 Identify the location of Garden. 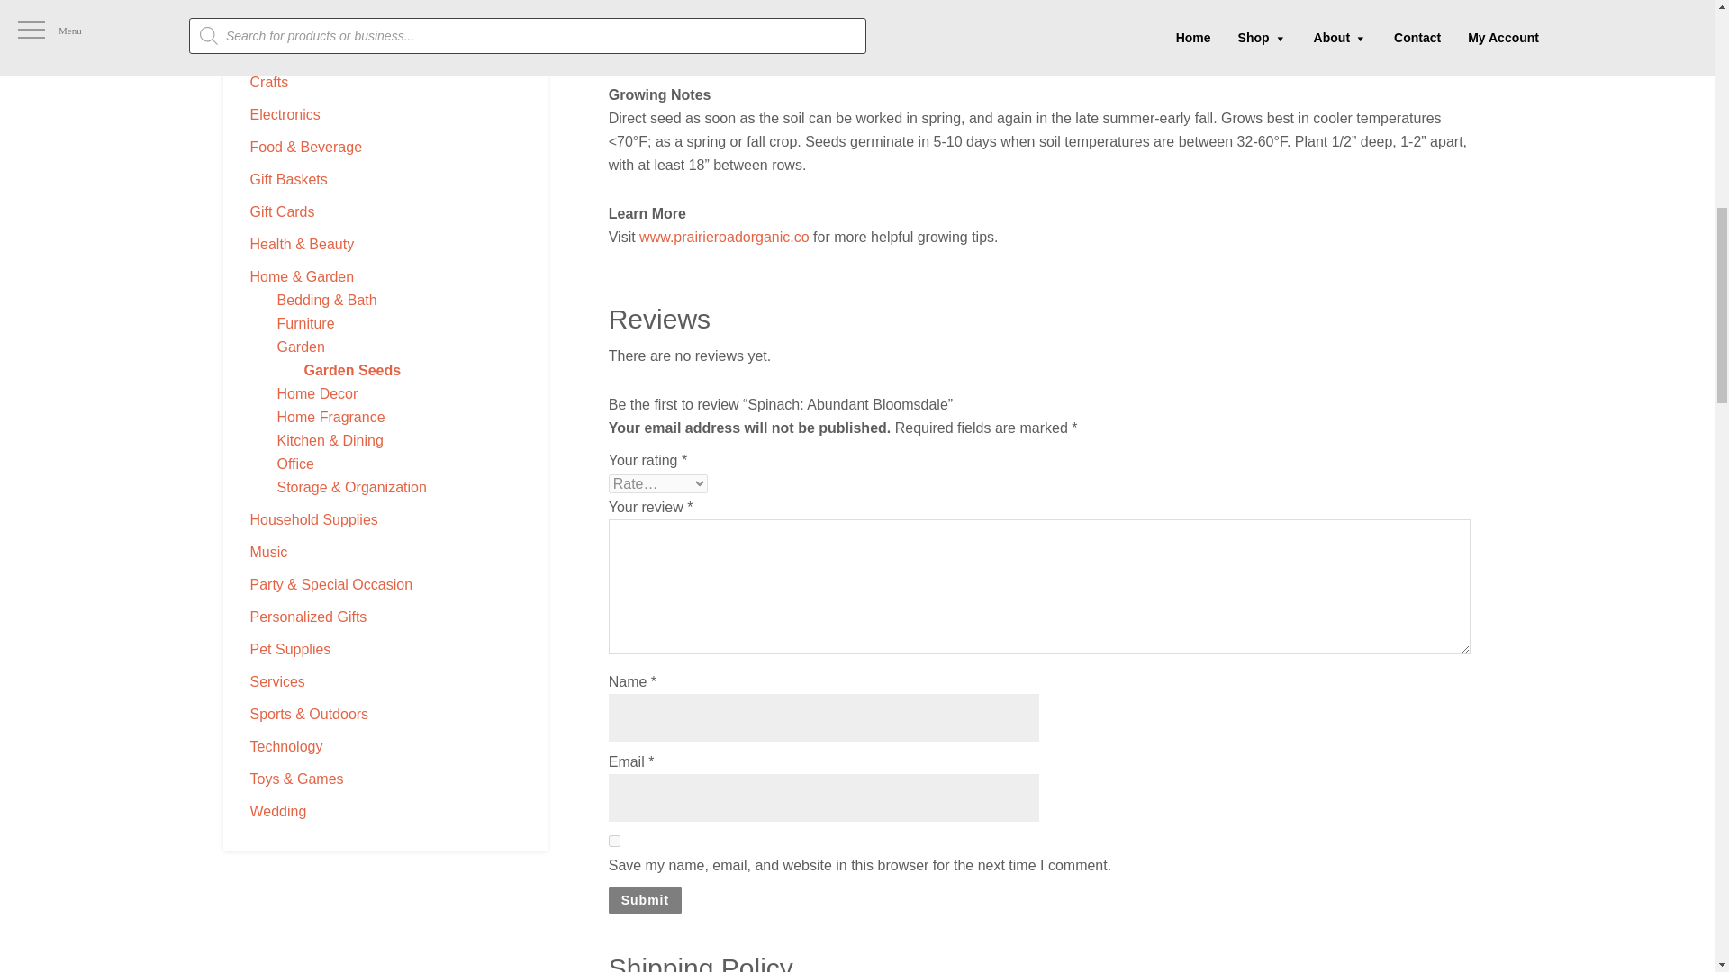
(301, 346).